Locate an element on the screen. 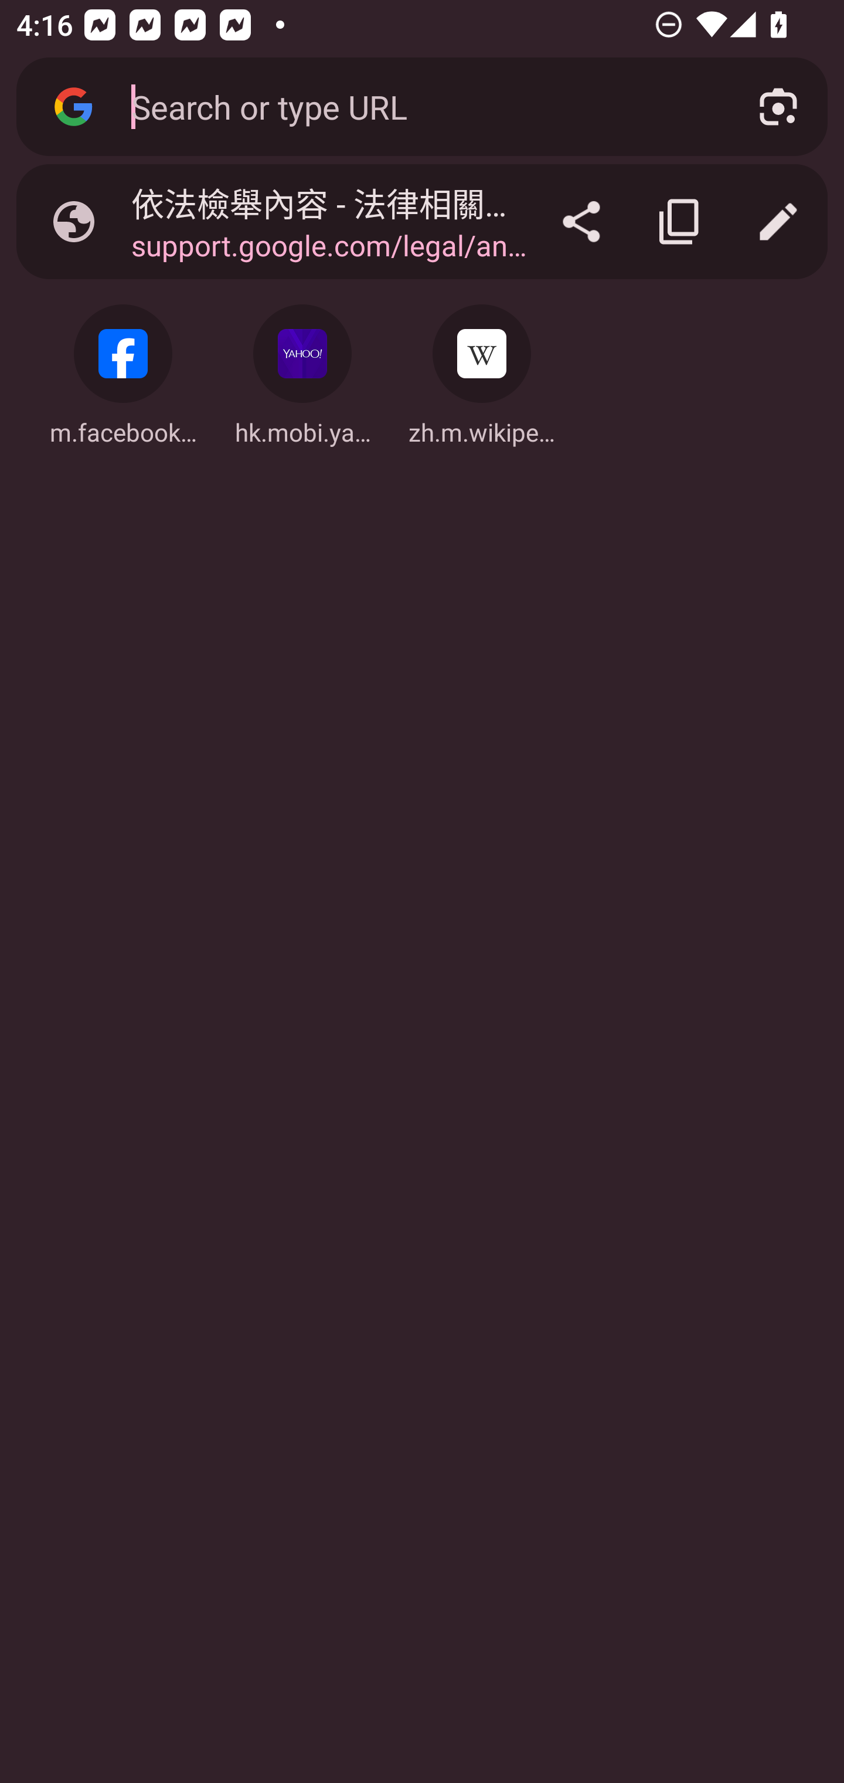  Search with your camera using Google Lens is located at coordinates (778, 107).